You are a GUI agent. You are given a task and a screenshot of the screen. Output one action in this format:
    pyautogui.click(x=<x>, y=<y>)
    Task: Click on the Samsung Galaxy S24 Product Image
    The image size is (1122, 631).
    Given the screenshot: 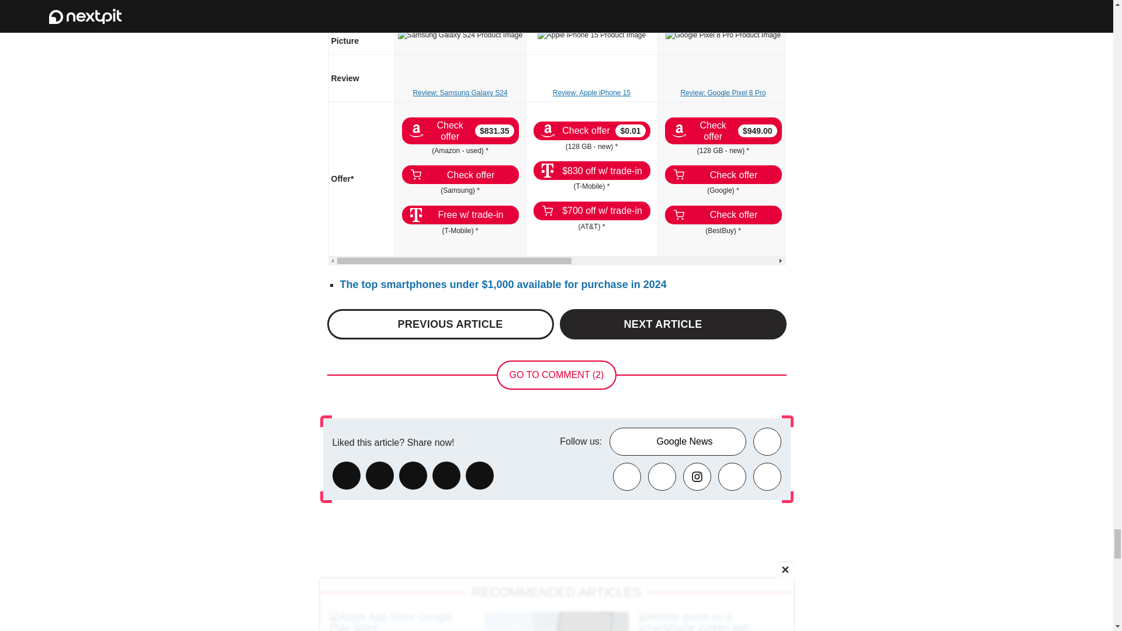 What is the action you would take?
    pyautogui.click(x=460, y=35)
    